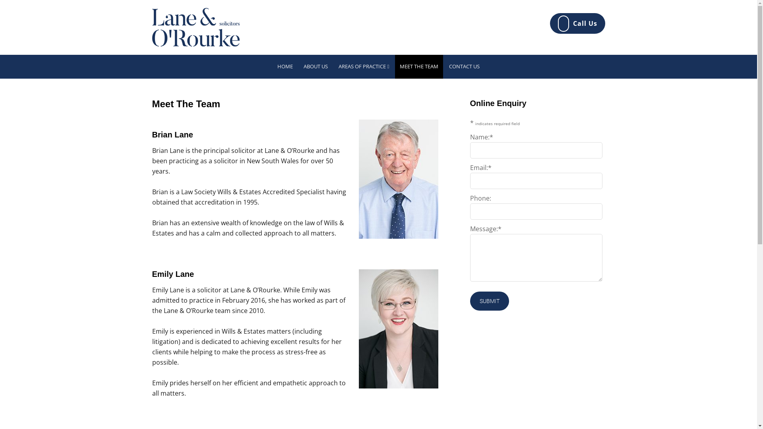 This screenshot has width=763, height=429. What do you see at coordinates (578, 23) in the screenshot?
I see `Call Us` at bounding box center [578, 23].